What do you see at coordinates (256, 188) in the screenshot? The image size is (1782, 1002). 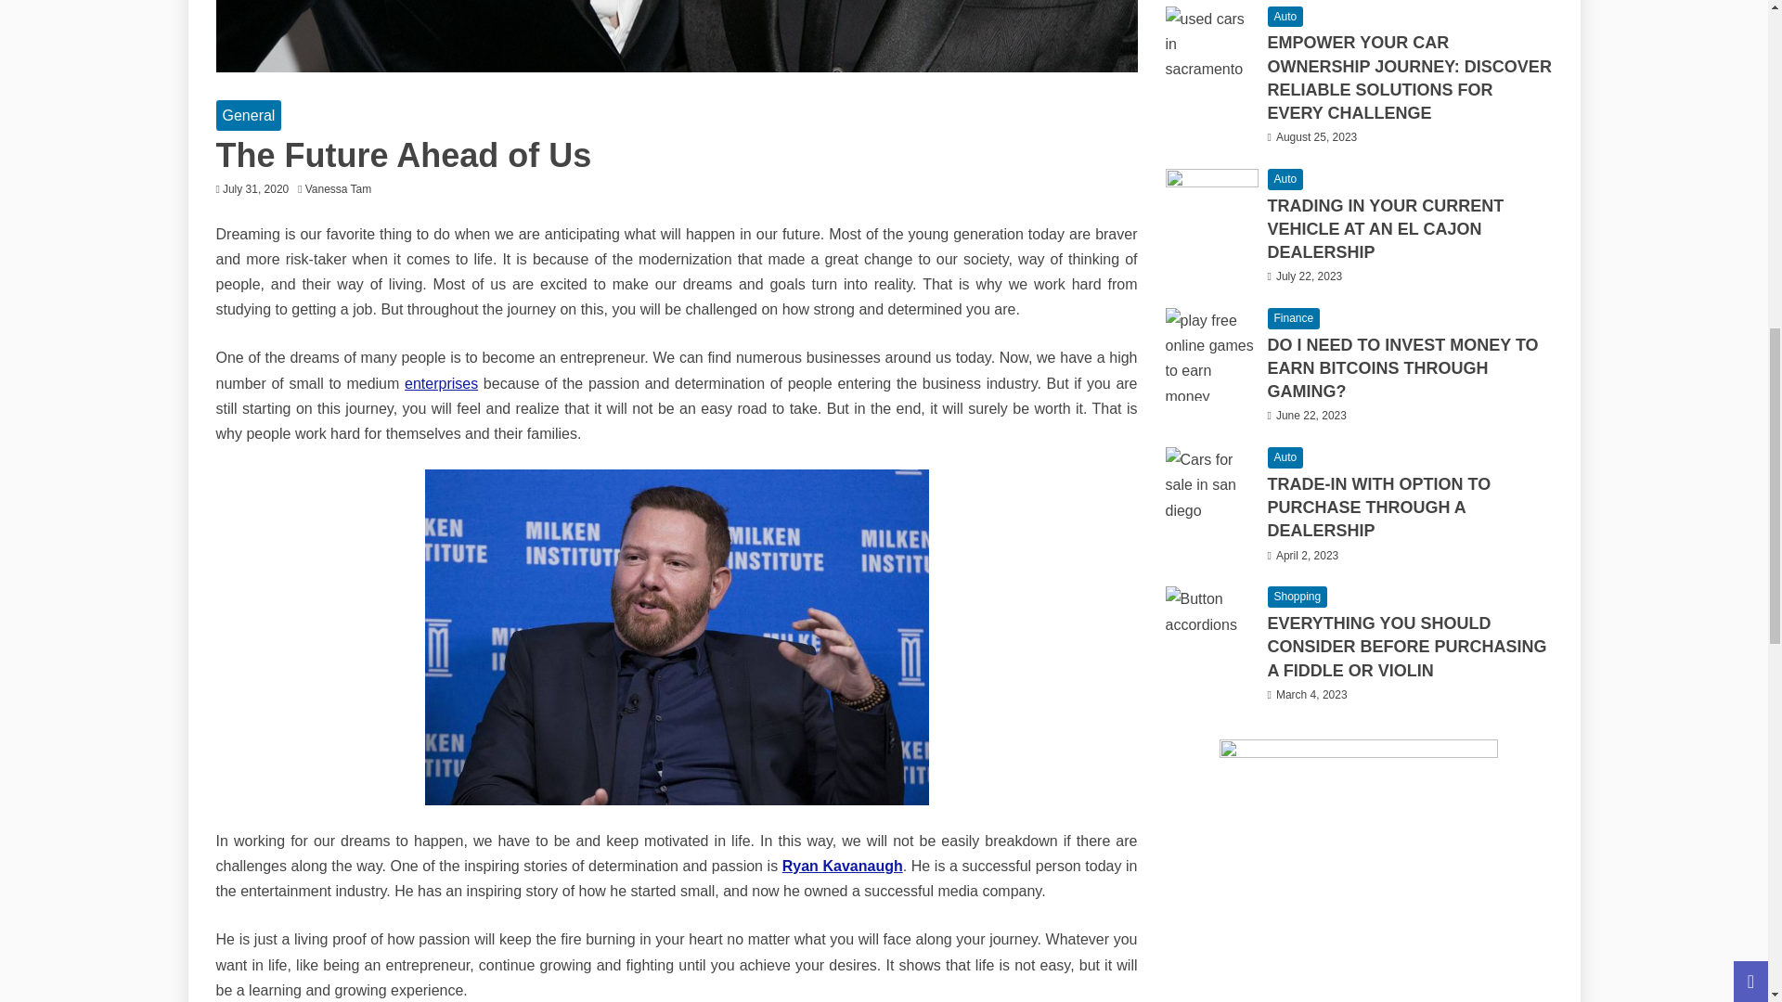 I see `July 31, 2020` at bounding box center [256, 188].